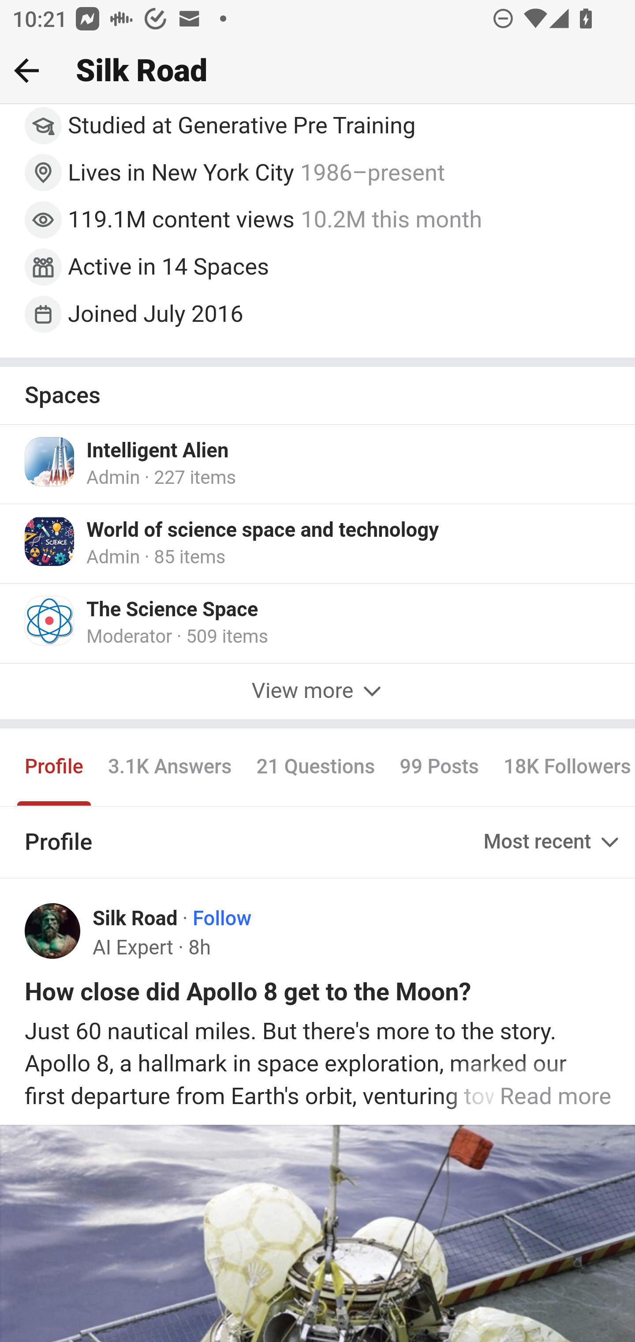  I want to click on Intelligent Alien, so click(158, 451).